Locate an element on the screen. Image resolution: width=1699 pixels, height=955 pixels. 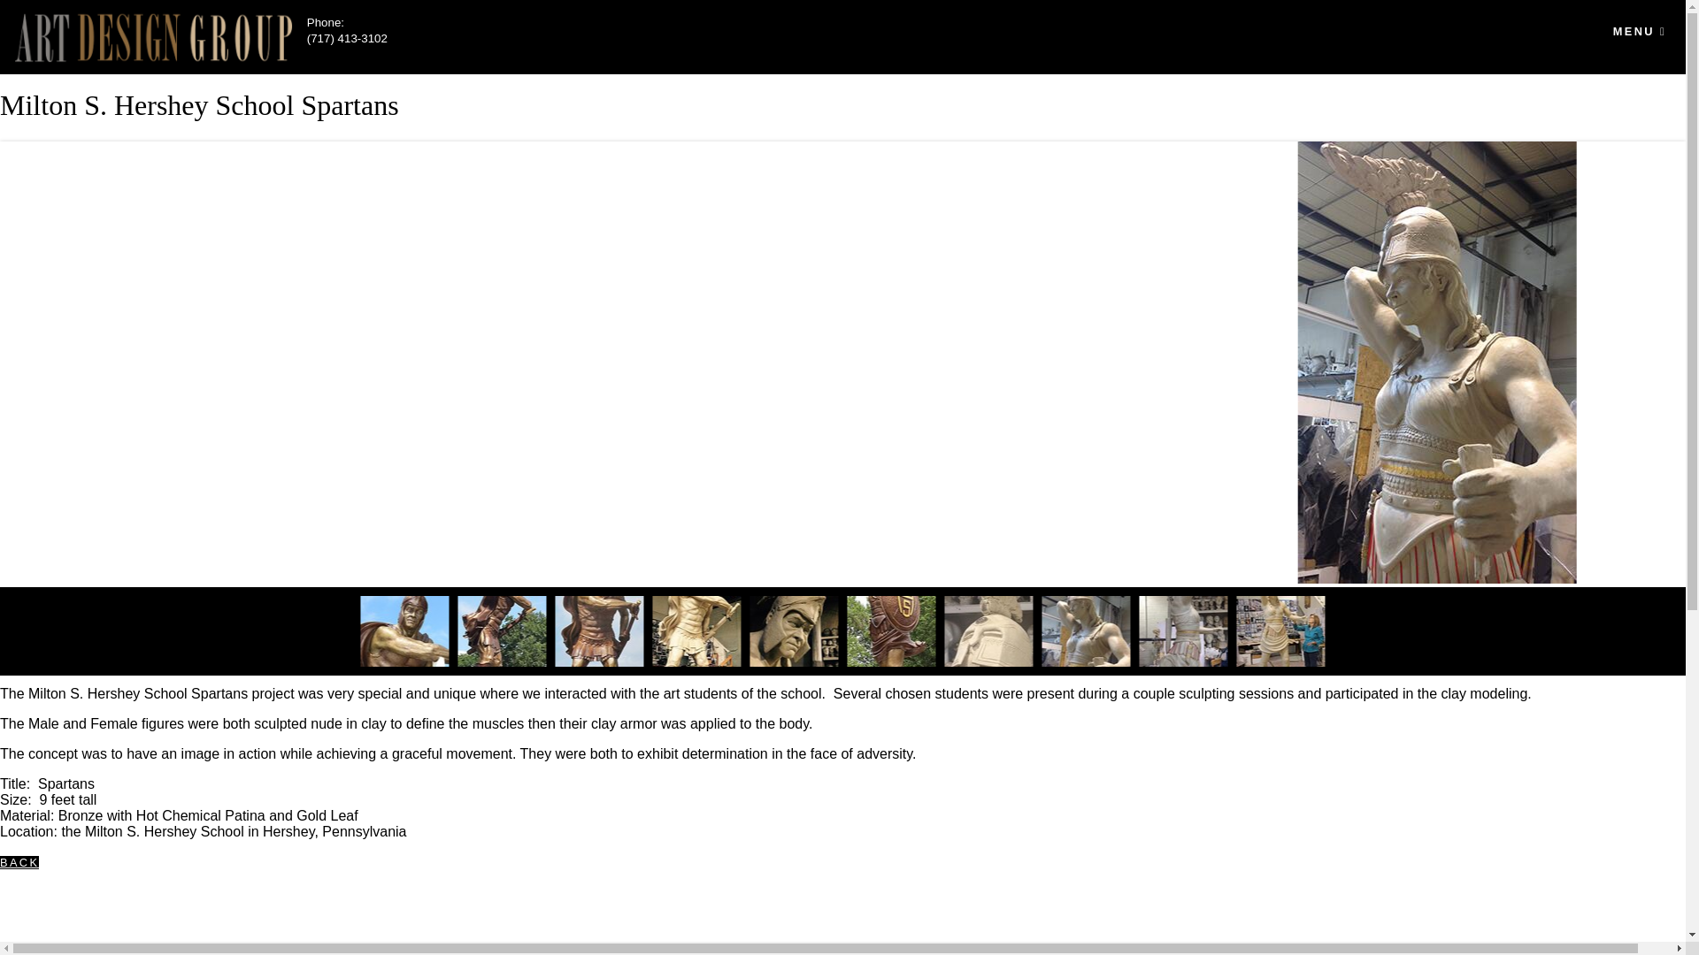
BACK is located at coordinates (19, 861).